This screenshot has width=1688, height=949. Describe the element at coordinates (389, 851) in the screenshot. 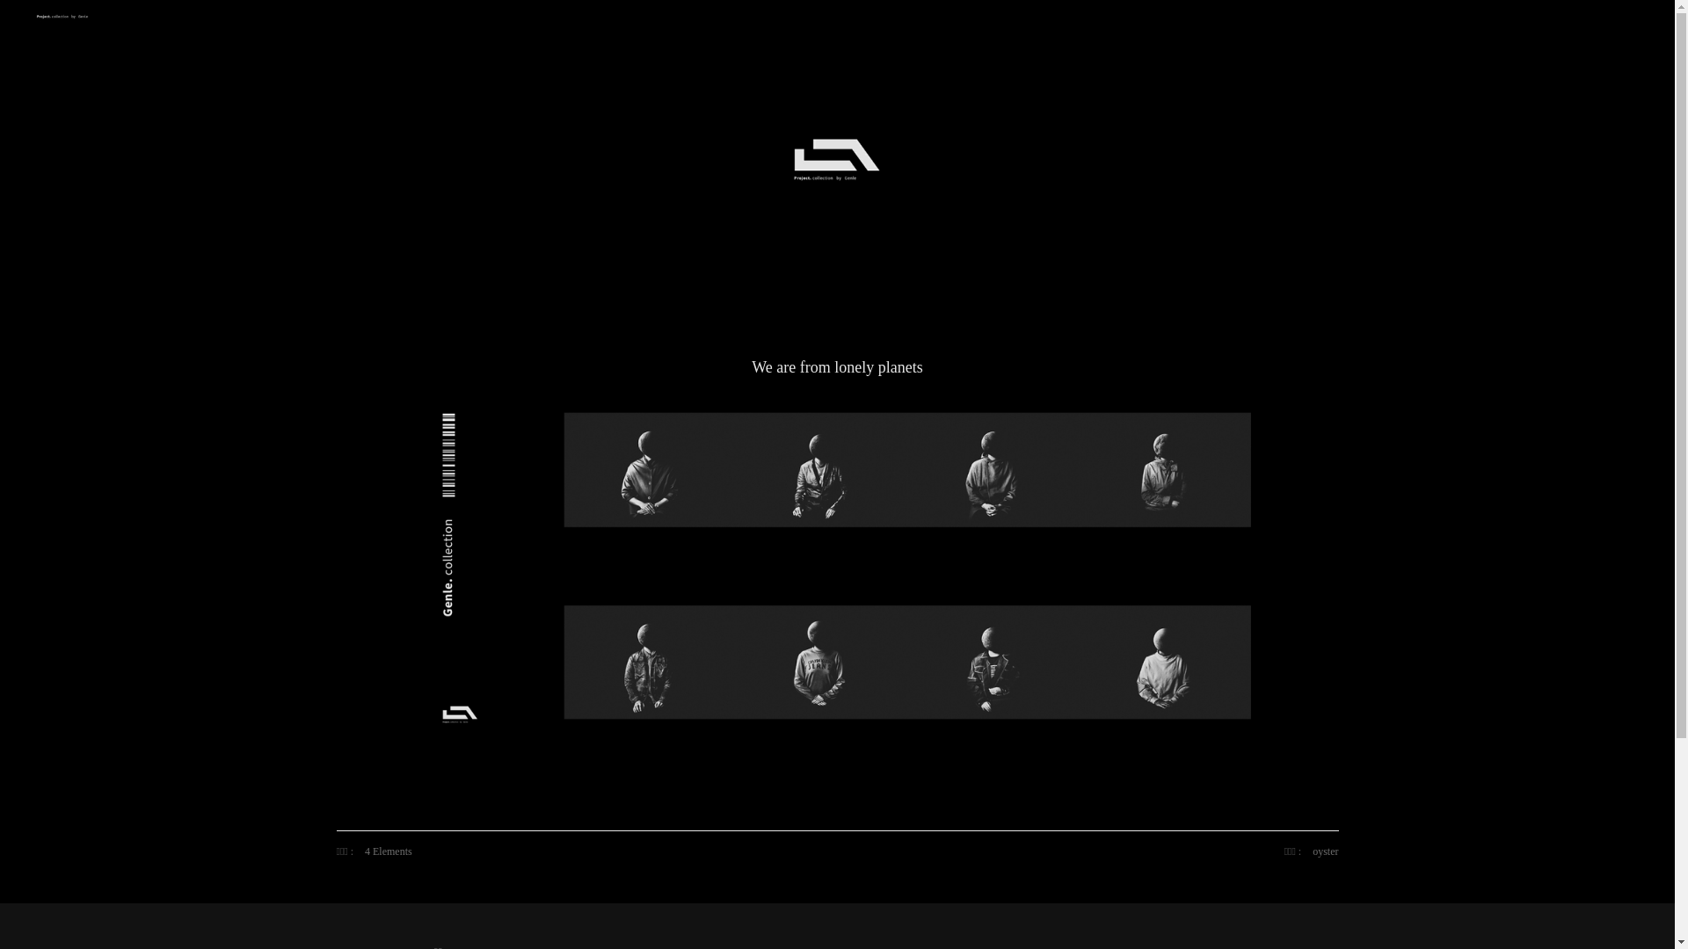

I see `4 Elements` at that location.